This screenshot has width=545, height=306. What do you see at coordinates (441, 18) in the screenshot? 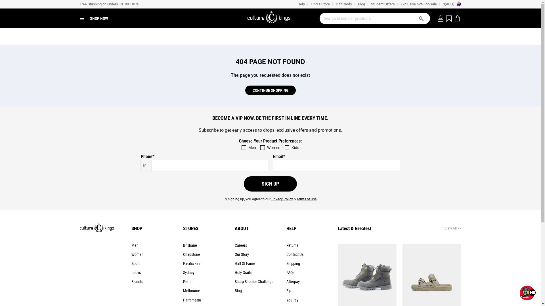
I see `Open account menu` at bounding box center [441, 18].